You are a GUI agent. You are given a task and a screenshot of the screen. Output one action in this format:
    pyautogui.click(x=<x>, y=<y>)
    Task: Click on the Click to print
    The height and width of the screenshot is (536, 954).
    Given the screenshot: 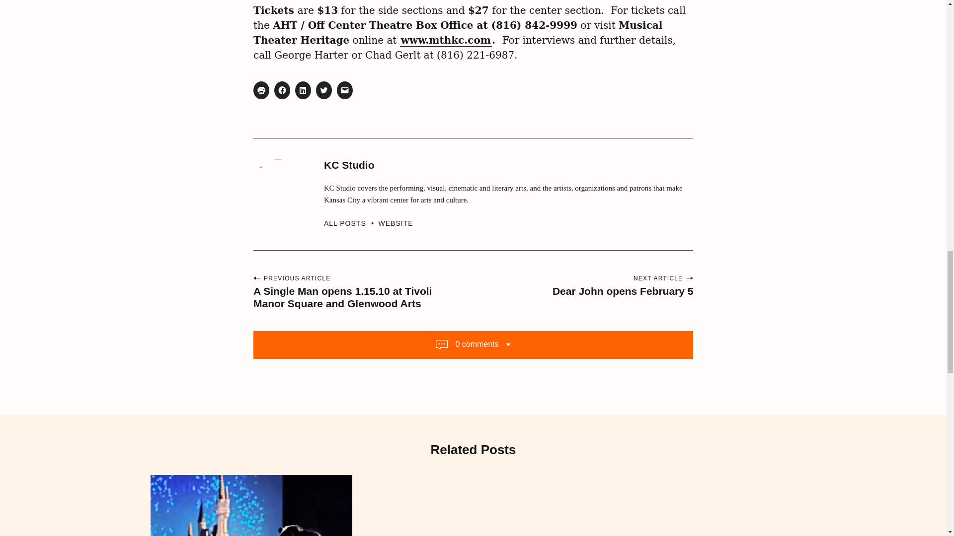 What is the action you would take?
    pyautogui.click(x=261, y=90)
    